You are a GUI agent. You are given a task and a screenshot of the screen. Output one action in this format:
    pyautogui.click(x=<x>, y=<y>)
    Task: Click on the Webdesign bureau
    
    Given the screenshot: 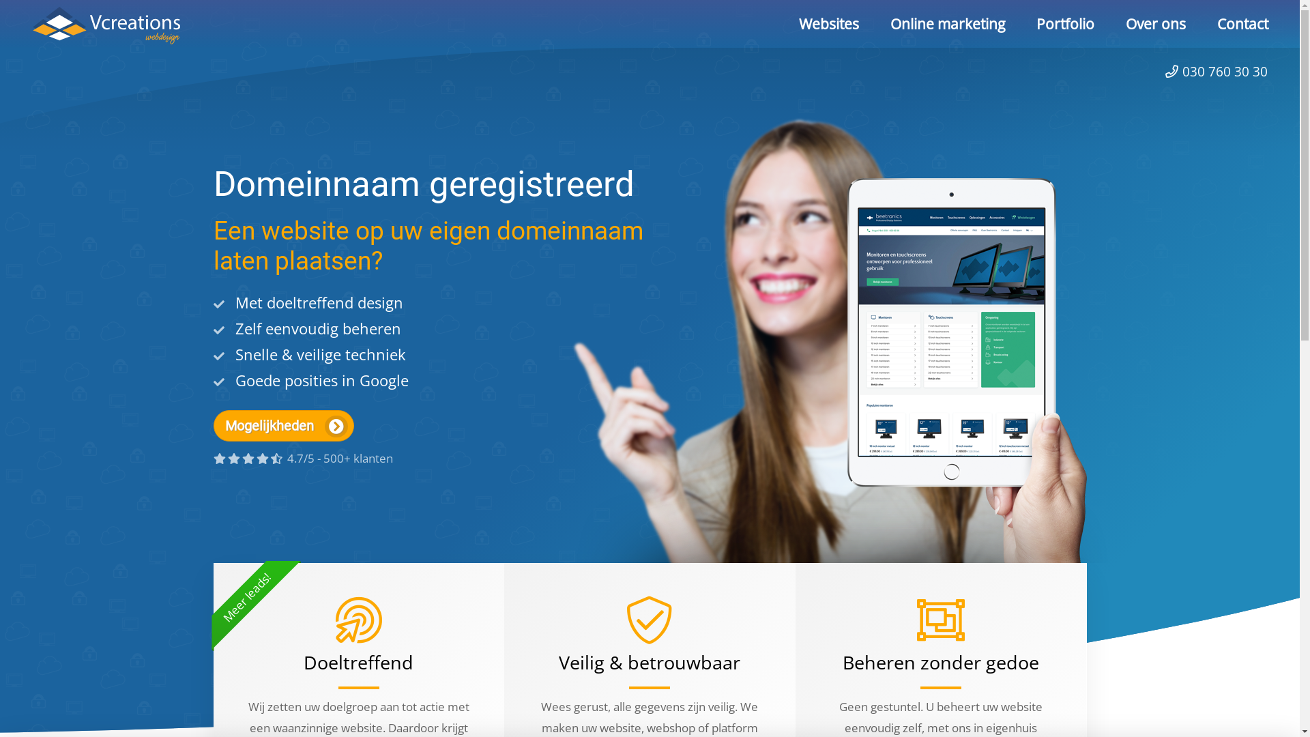 What is the action you would take?
    pyautogui.click(x=791, y=431)
    